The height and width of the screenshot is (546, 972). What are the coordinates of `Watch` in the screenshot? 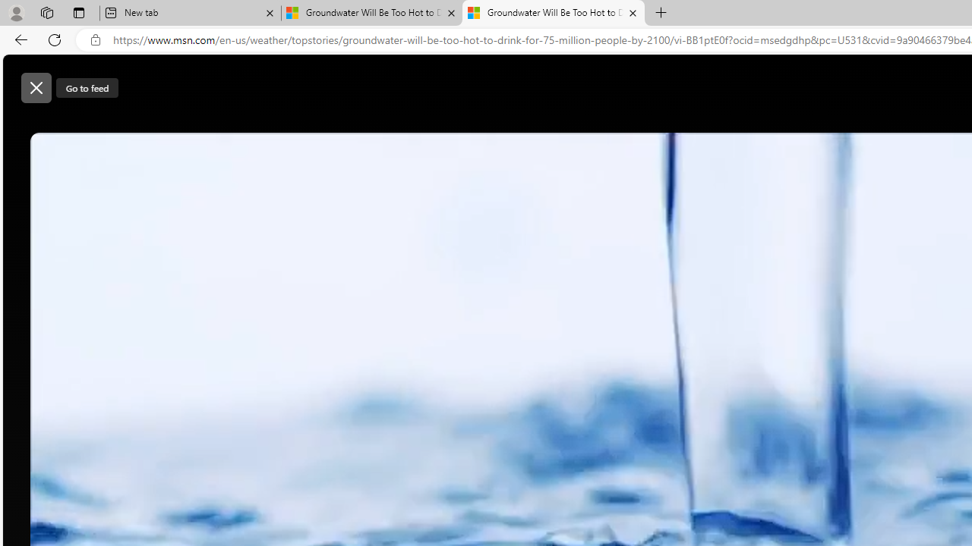 It's located at (563, 123).